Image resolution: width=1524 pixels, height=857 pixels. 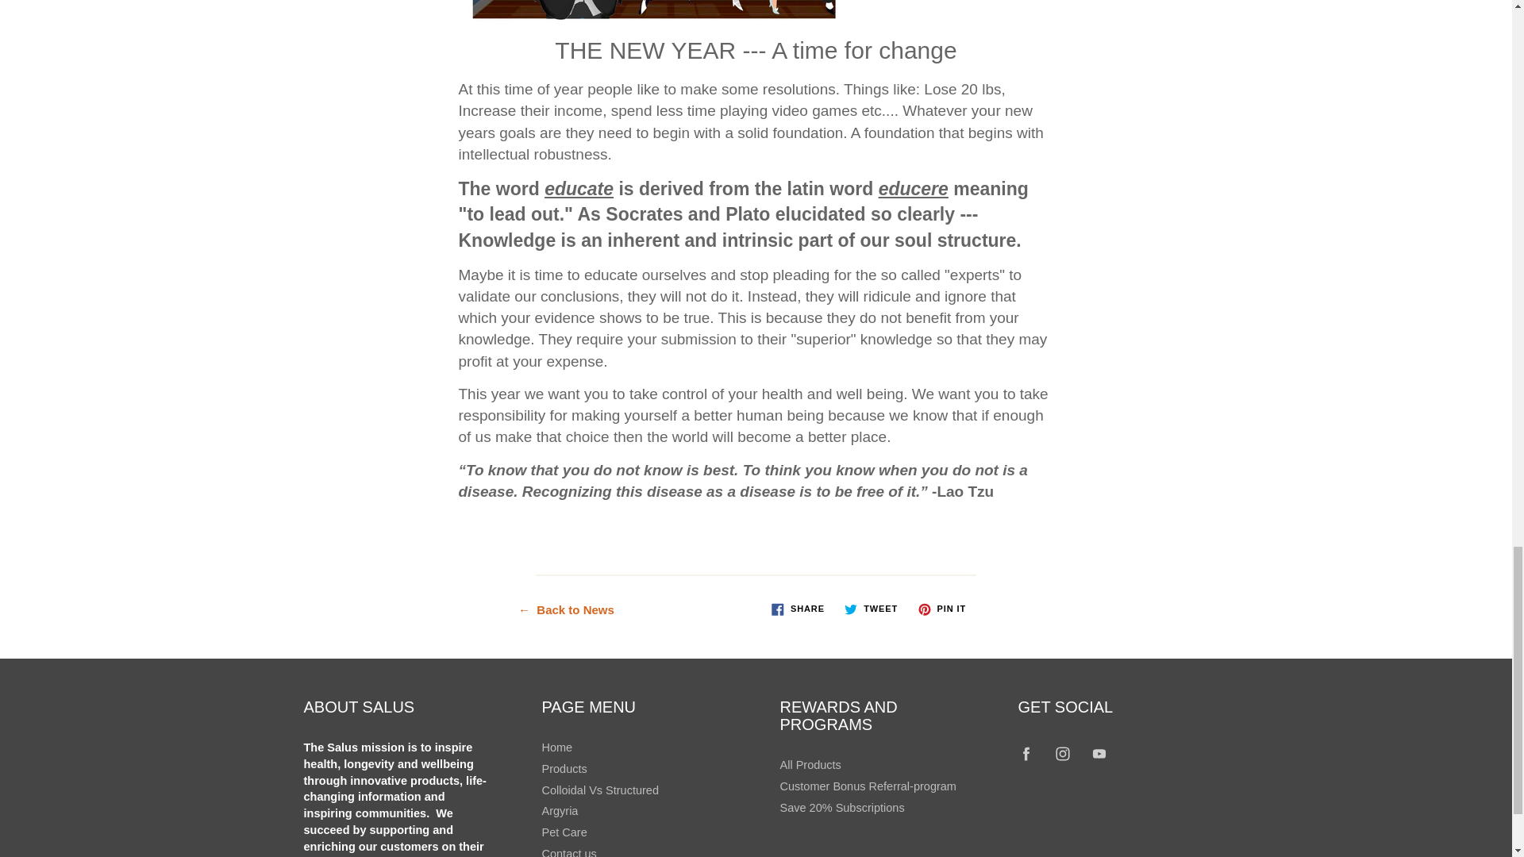 I want to click on Tweet on Twitter, so click(x=871, y=609).